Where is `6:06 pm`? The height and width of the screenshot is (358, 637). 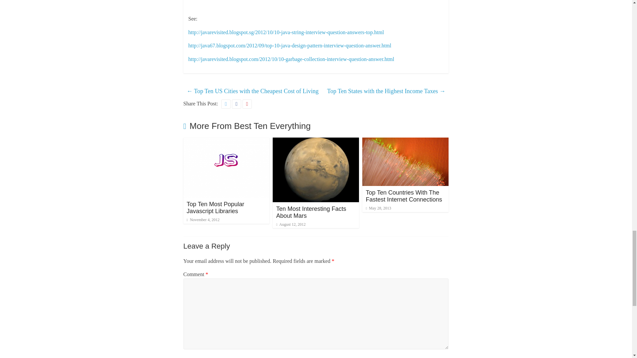
6:06 pm is located at coordinates (378, 208).